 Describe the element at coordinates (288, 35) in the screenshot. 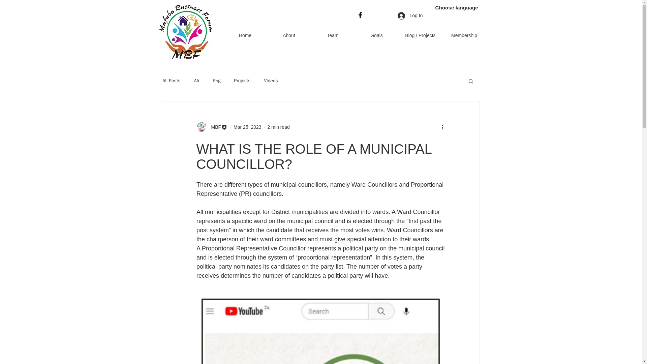

I see `About` at that location.